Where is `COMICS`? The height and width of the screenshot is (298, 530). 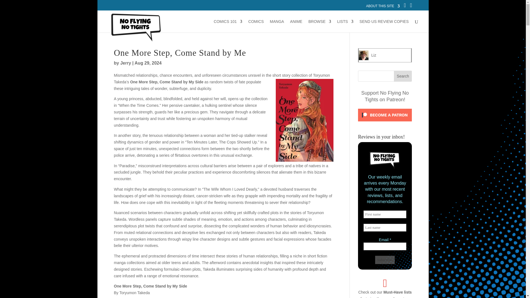
COMICS is located at coordinates (256, 26).